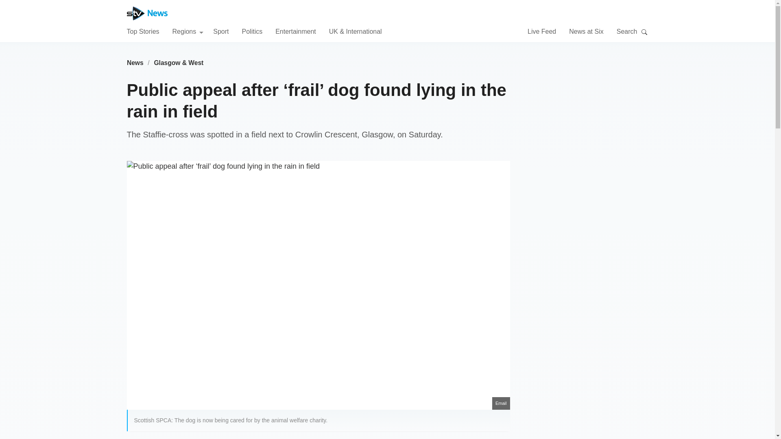 The image size is (781, 439). Describe the element at coordinates (143, 31) in the screenshot. I see `Top Stories` at that location.